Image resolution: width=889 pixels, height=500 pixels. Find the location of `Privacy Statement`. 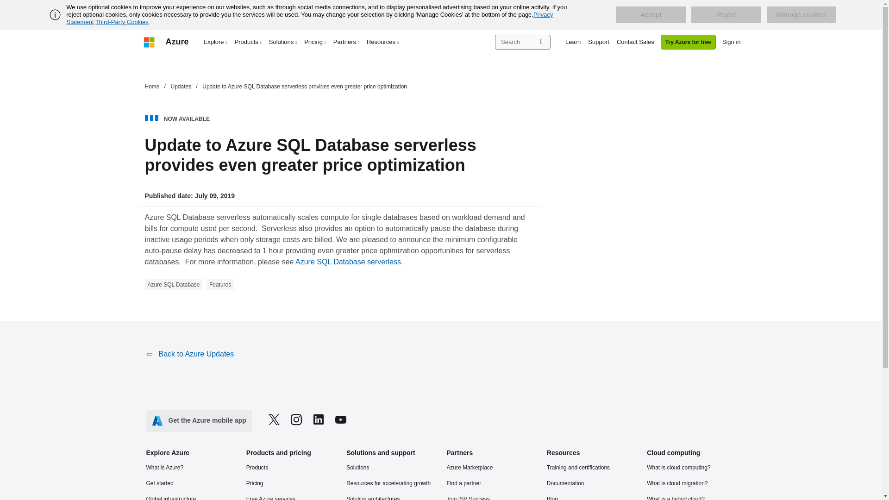

Privacy Statement is located at coordinates (309, 18).